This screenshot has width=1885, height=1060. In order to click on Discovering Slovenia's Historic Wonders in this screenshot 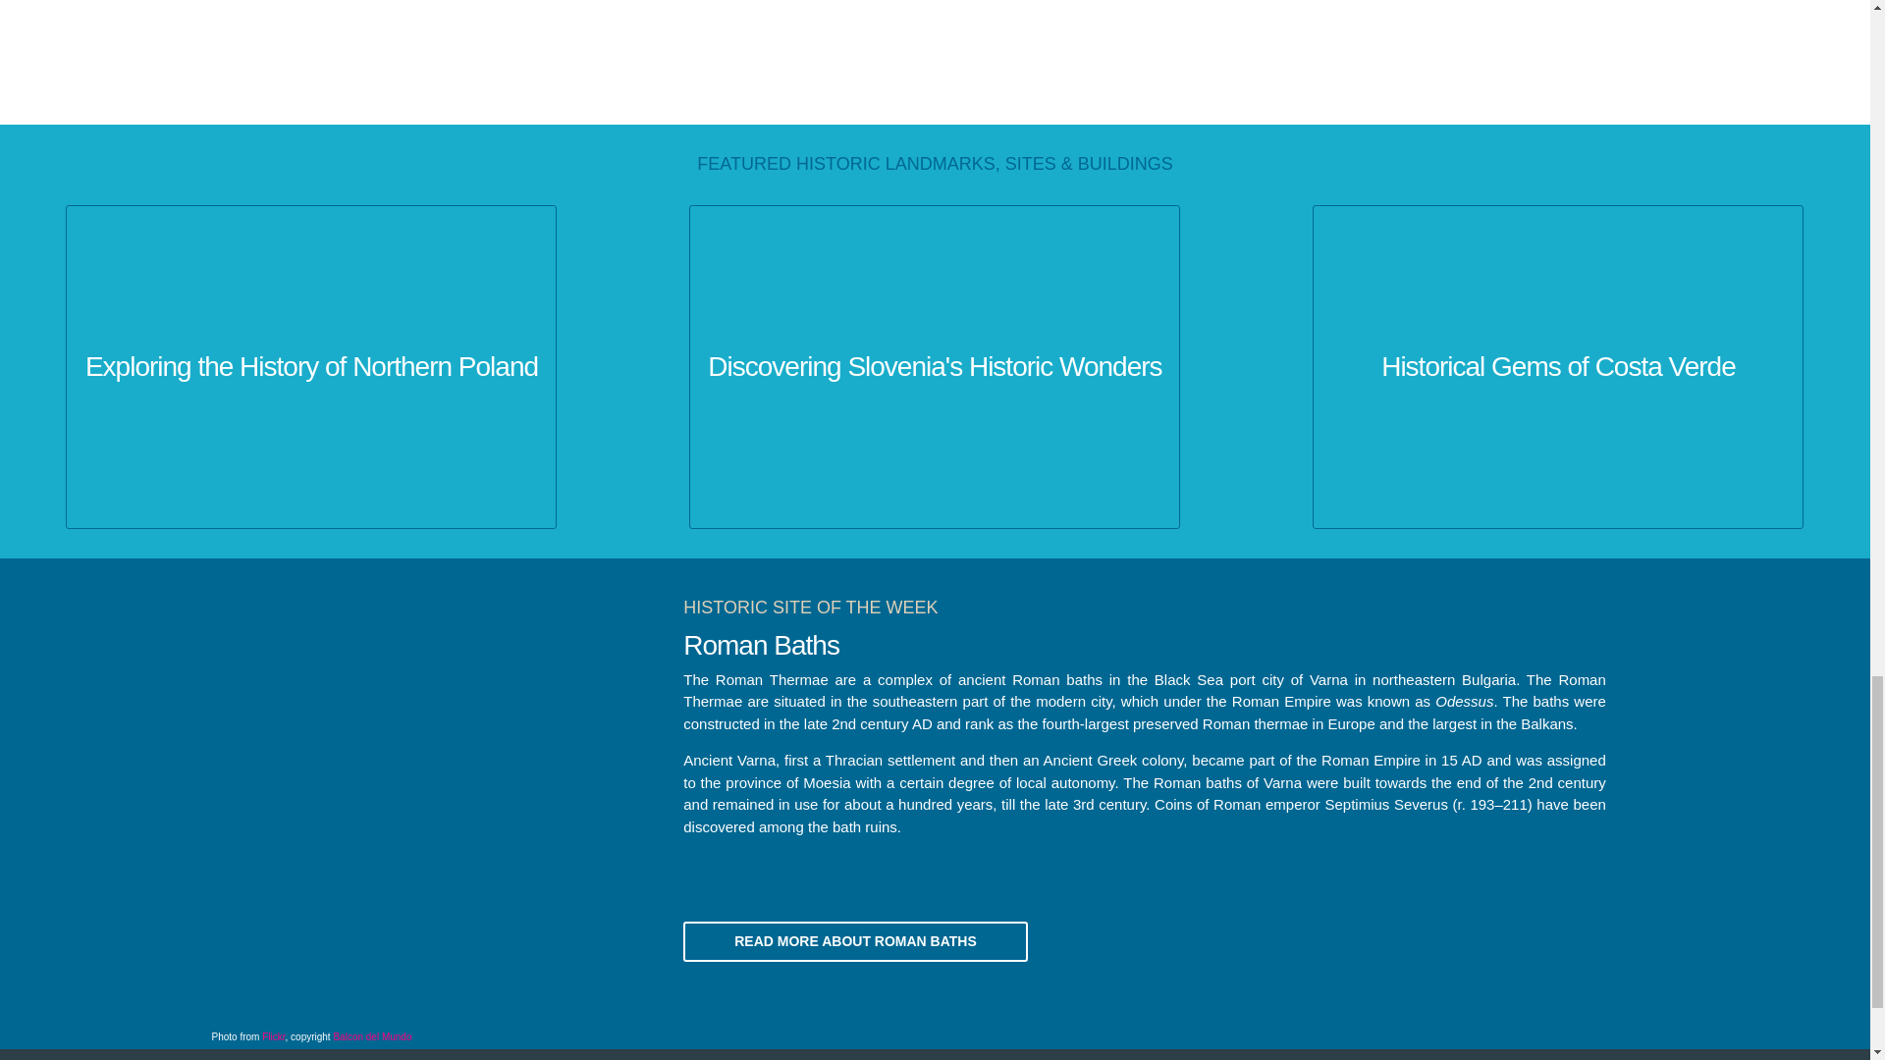, I will do `click(934, 367)`.